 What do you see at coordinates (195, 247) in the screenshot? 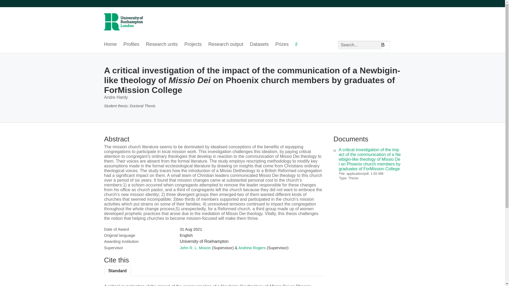
I see `John R. L. Moxon` at bounding box center [195, 247].